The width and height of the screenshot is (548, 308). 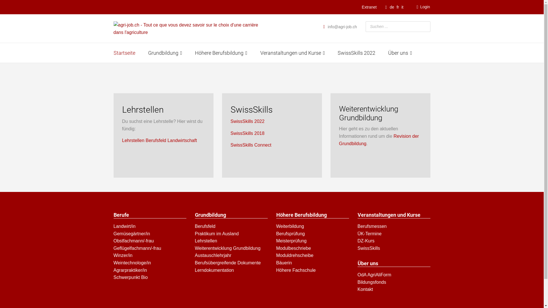 I want to click on Weiterbildung, so click(x=313, y=226).